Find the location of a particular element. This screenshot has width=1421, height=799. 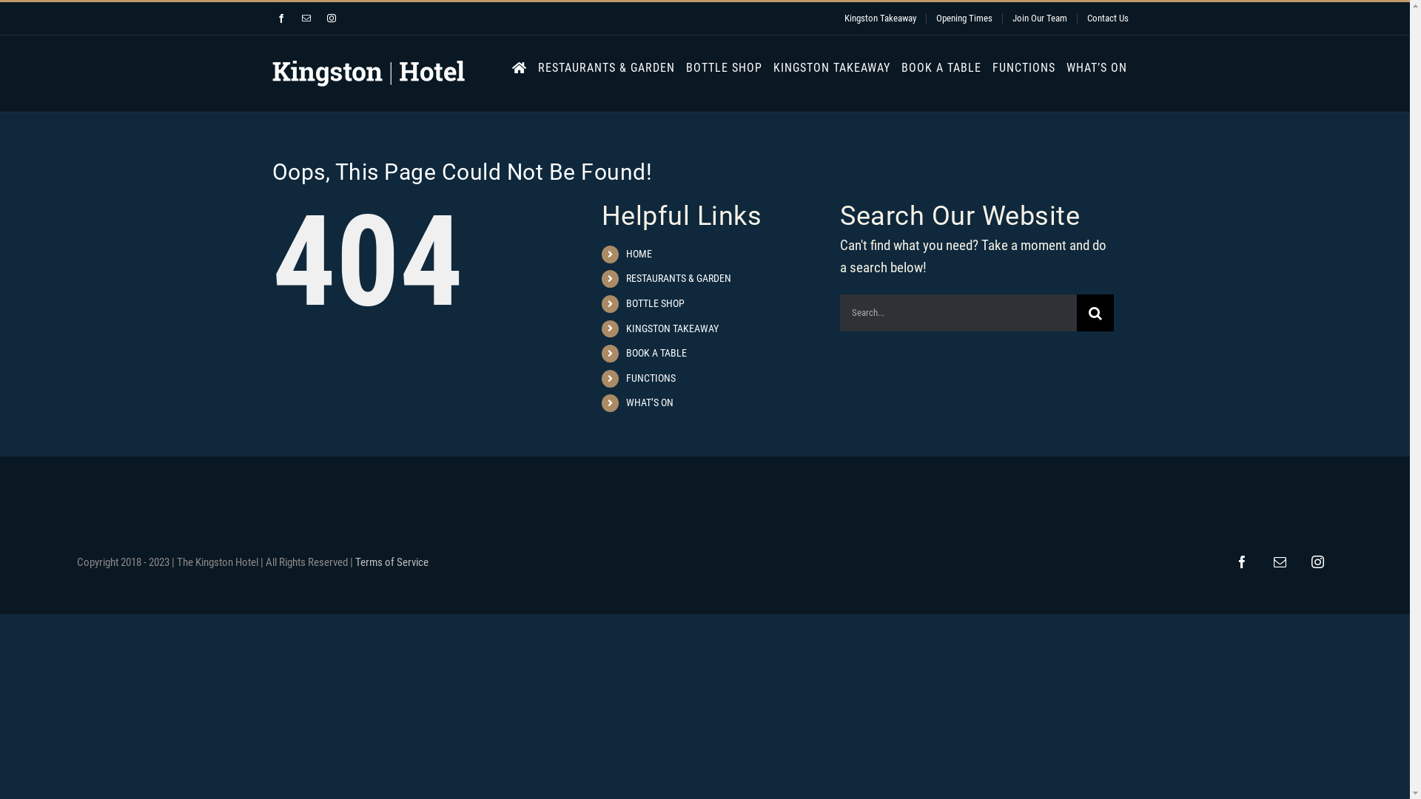

Facebook is located at coordinates (1242, 562).